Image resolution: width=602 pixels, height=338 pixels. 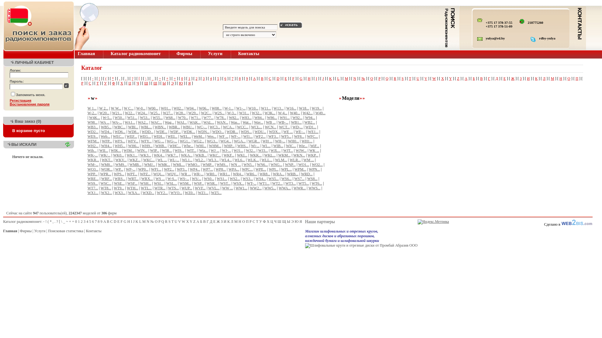 What do you see at coordinates (215, 155) in the screenshot?
I see `WKC...` at bounding box center [215, 155].